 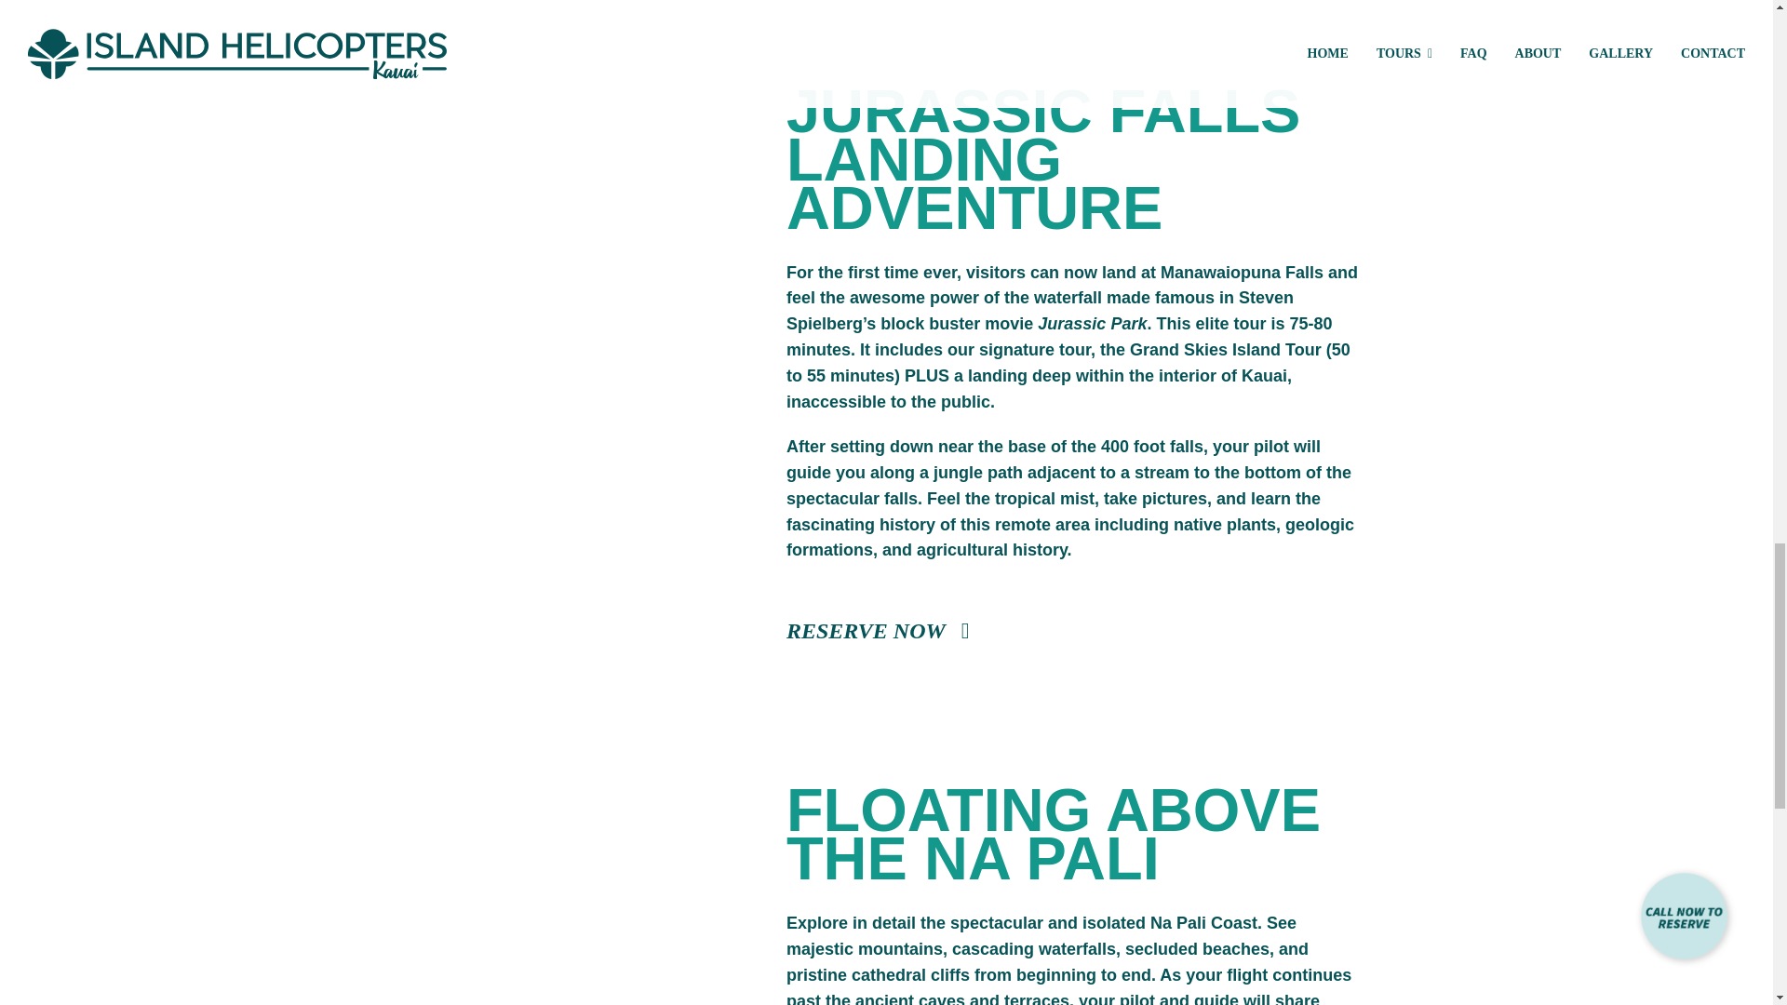 What do you see at coordinates (878, 631) in the screenshot?
I see `RESERVE NOW` at bounding box center [878, 631].